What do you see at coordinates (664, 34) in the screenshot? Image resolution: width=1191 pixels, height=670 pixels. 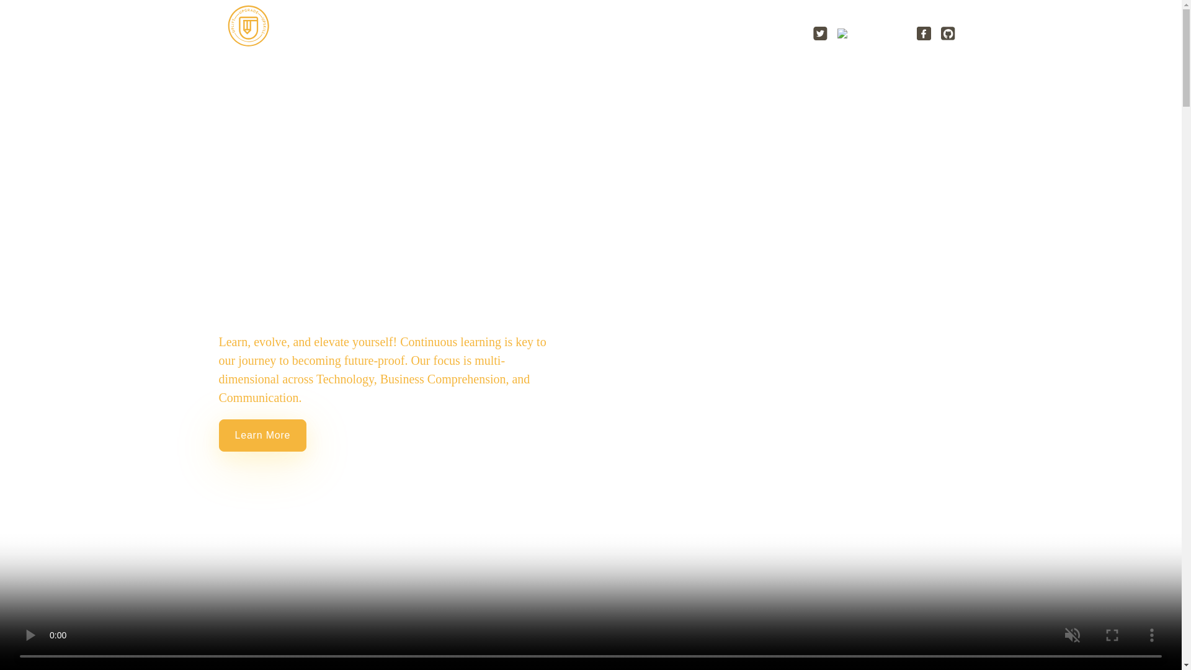 I see `Programs` at bounding box center [664, 34].